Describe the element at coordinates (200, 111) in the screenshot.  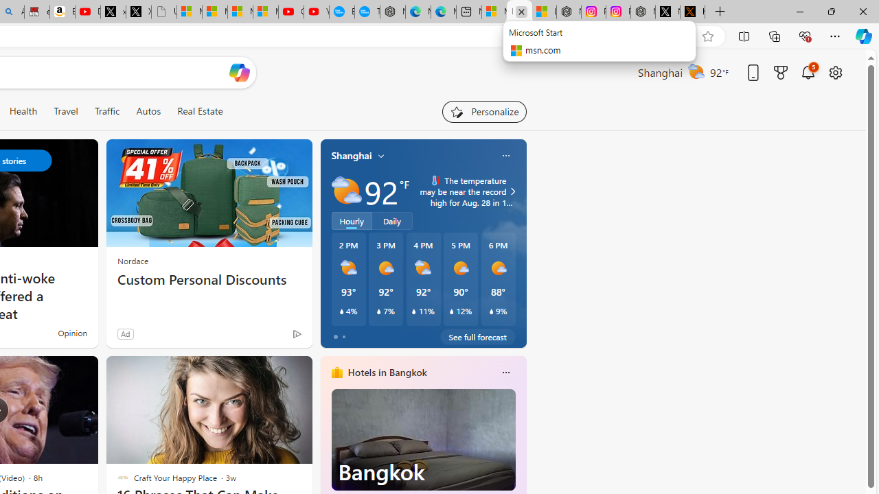
I see `Real Estate` at that location.